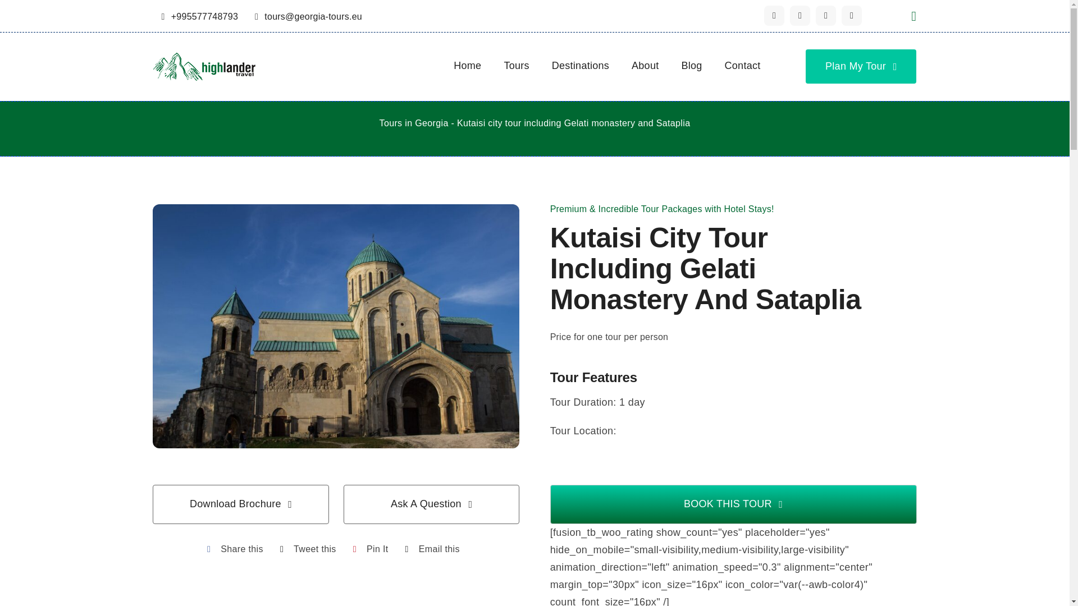  Describe the element at coordinates (309, 16) in the screenshot. I see `Email` at that location.